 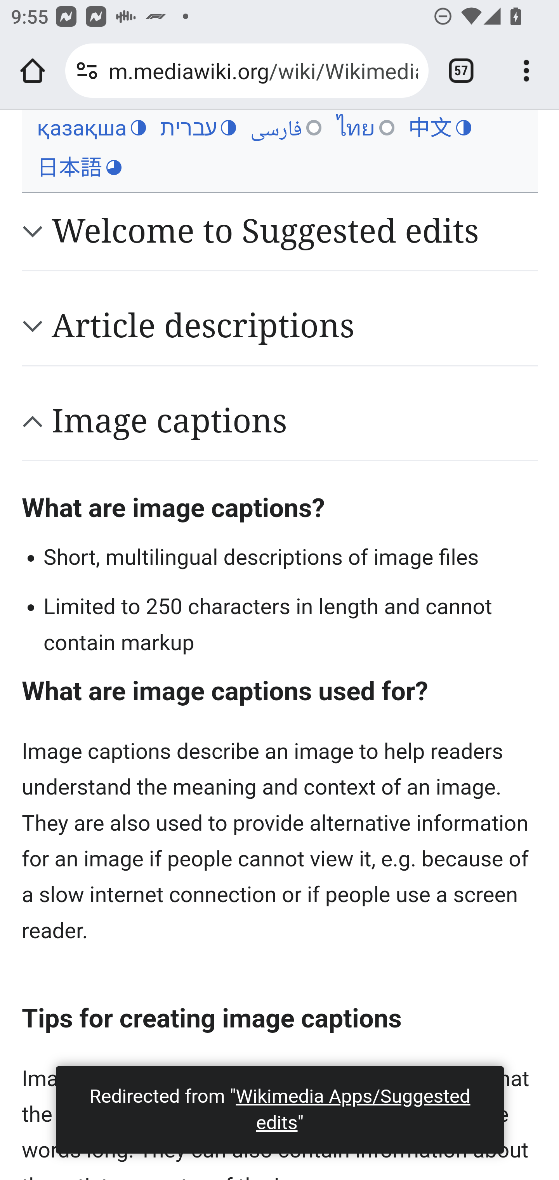 What do you see at coordinates (295, 231) in the screenshot?
I see `Welcome to Suggested edits` at bounding box center [295, 231].